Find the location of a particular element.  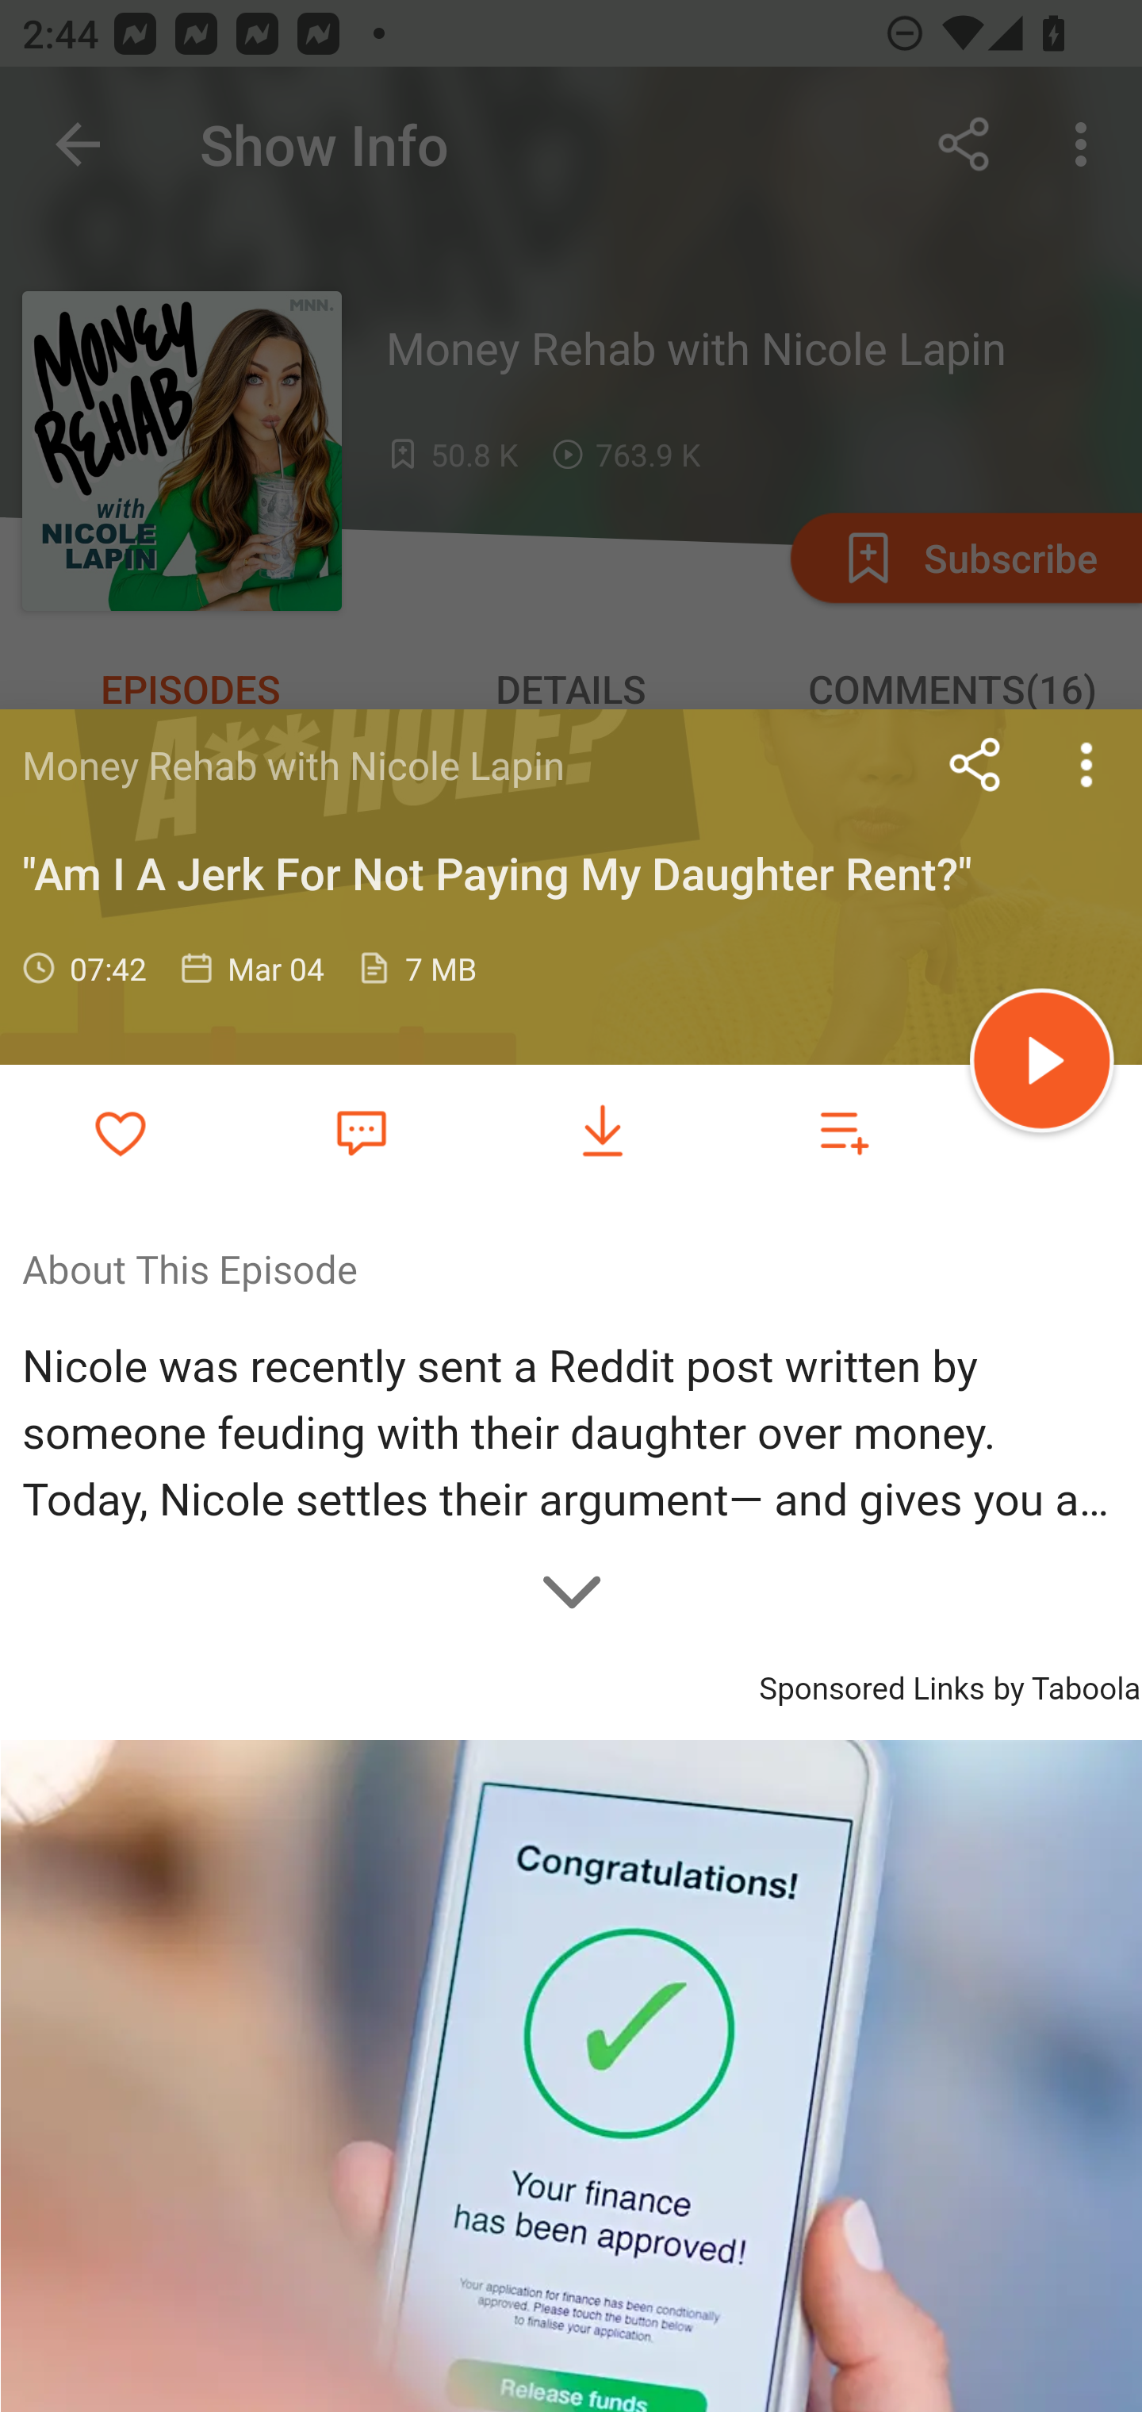

Download is located at coordinates (603, 1131).